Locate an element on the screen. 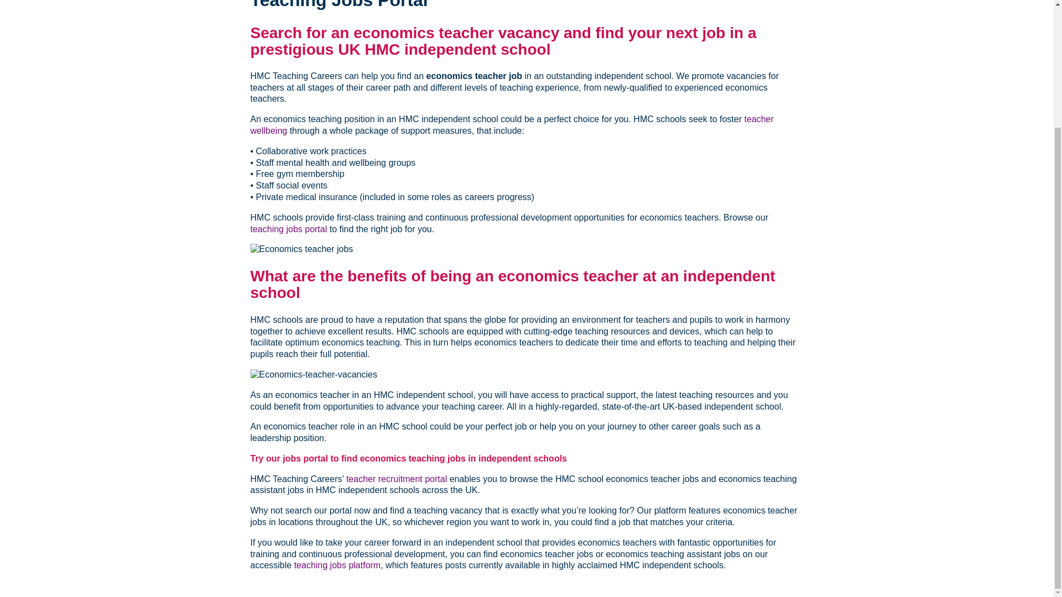 The image size is (1062, 597). teaching jobs portal is located at coordinates (288, 229).